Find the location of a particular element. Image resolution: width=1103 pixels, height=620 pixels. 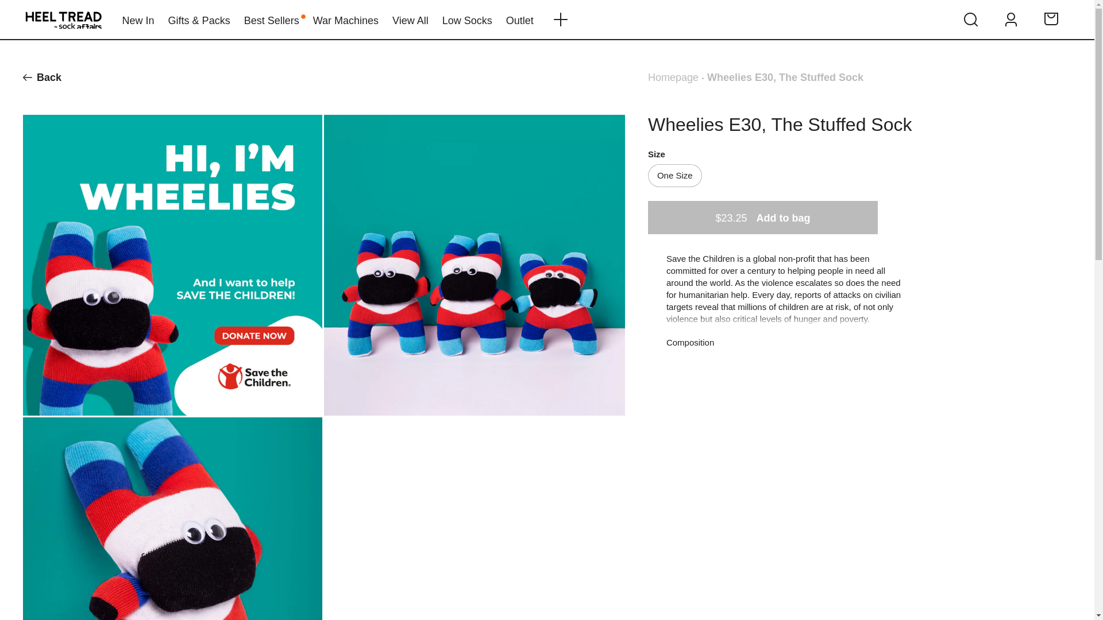

Best Sellers is located at coordinates (271, 20).